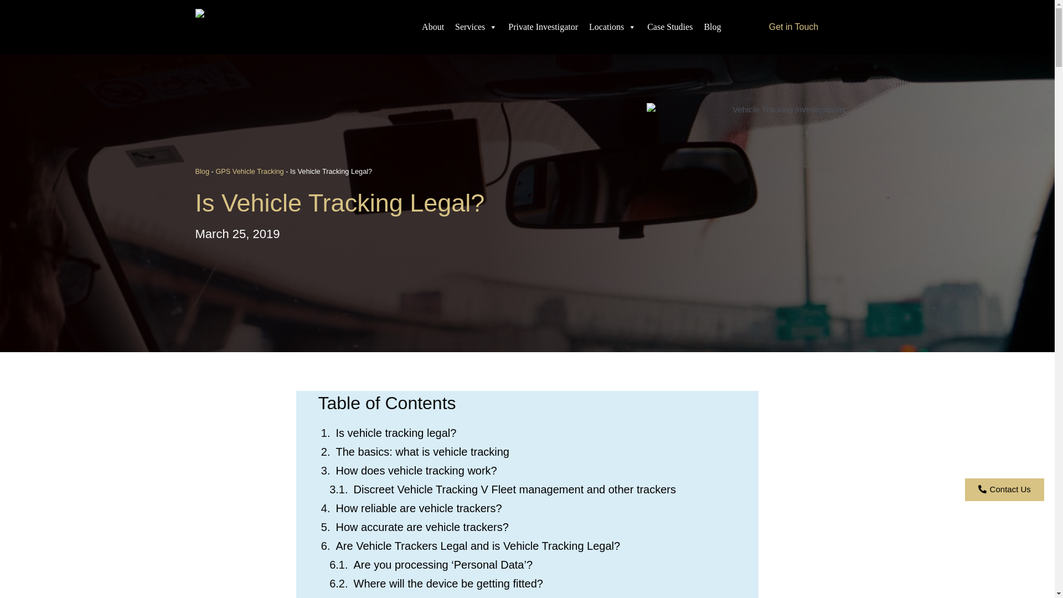 Image resolution: width=1063 pixels, height=598 pixels. Describe the element at coordinates (670, 27) in the screenshot. I see `Case Studies` at that location.